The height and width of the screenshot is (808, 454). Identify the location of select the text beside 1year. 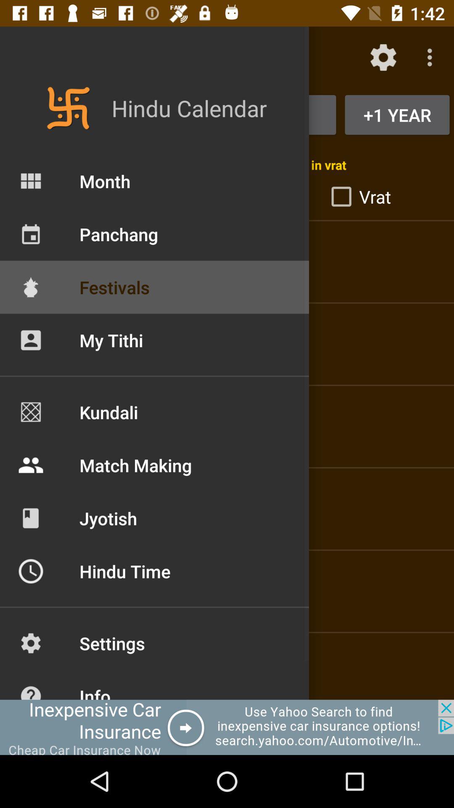
(227, 114).